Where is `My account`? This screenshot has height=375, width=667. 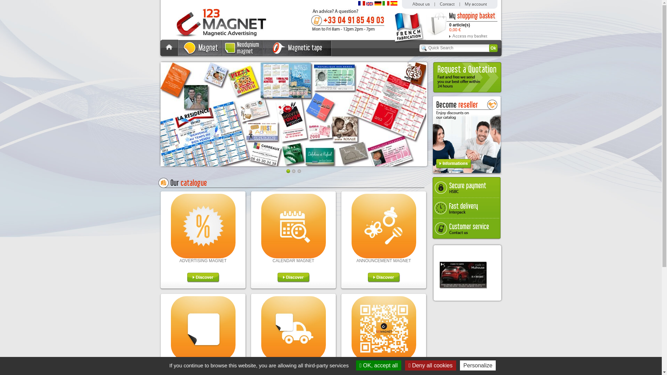
My account is located at coordinates (476, 4).